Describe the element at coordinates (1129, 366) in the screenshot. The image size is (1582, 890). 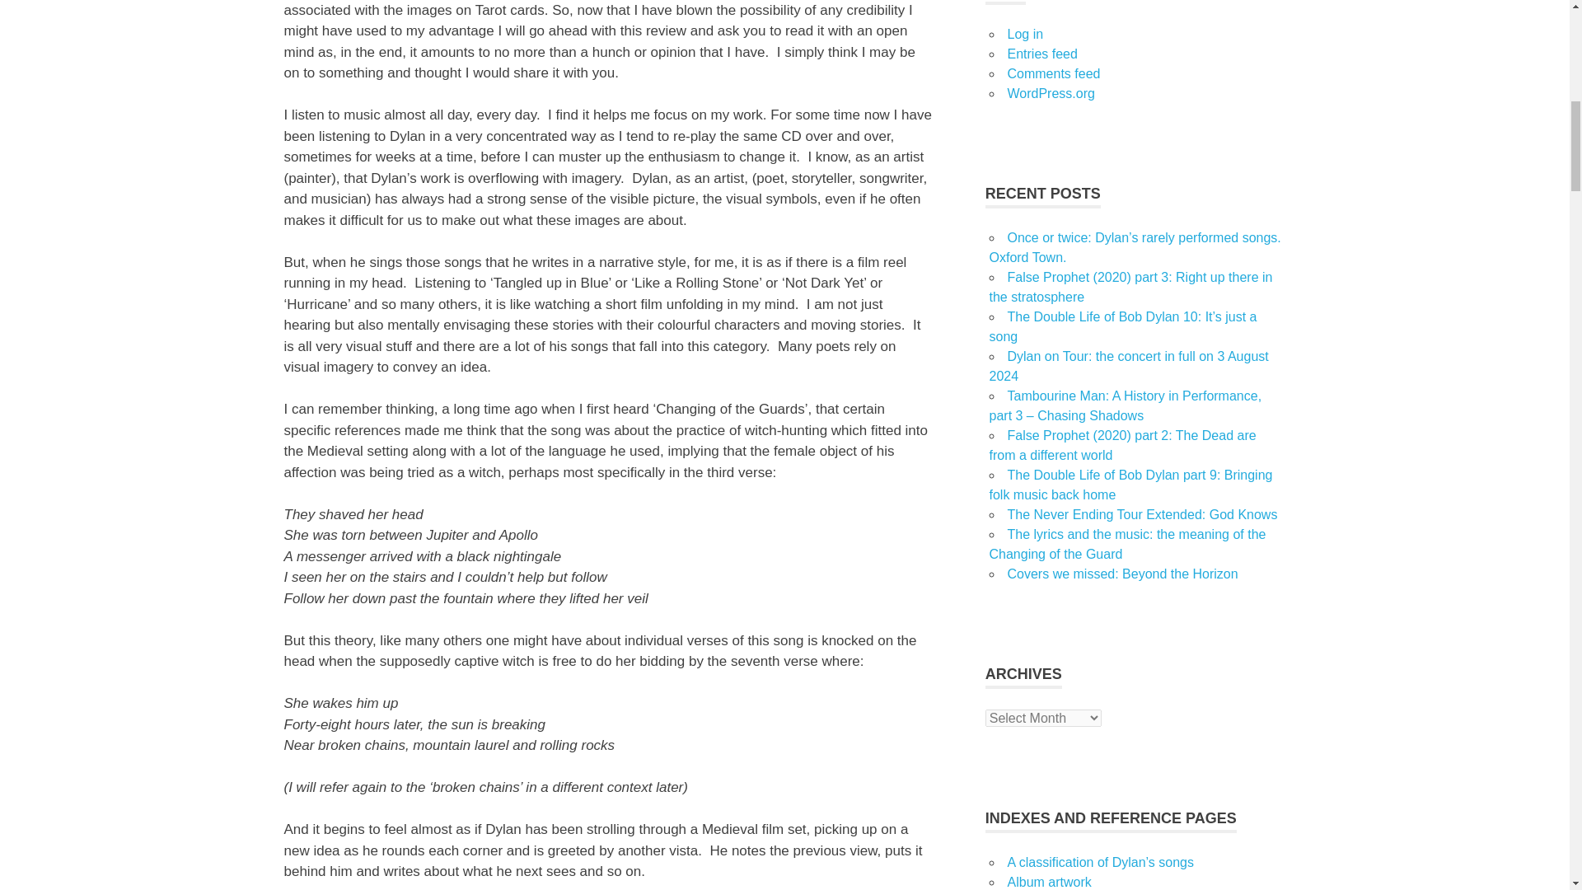
I see `Dylan on Tour: the concert in full on 3 August 2024` at that location.